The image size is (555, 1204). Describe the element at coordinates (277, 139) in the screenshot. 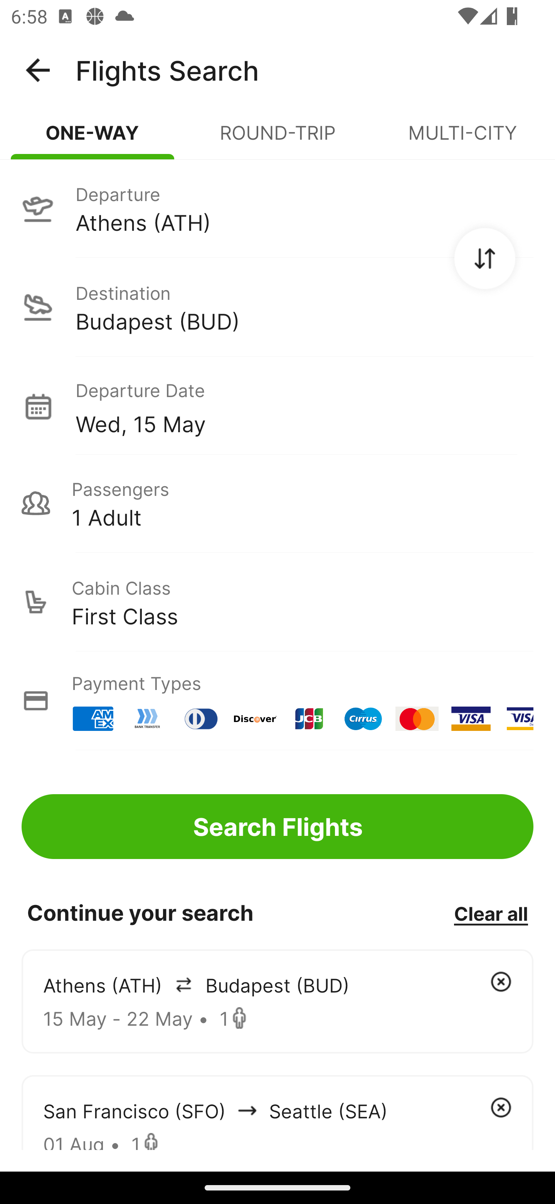

I see `ROUND-TRIP` at that location.